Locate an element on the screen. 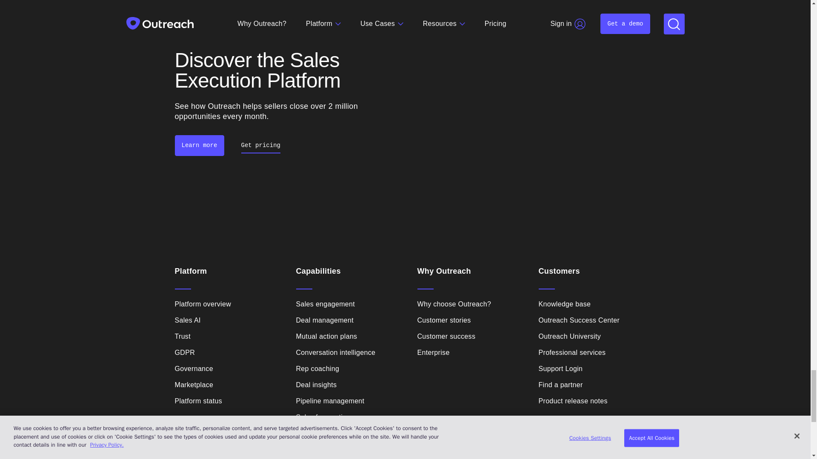 The width and height of the screenshot is (817, 459). Trust is located at coordinates (182, 336).